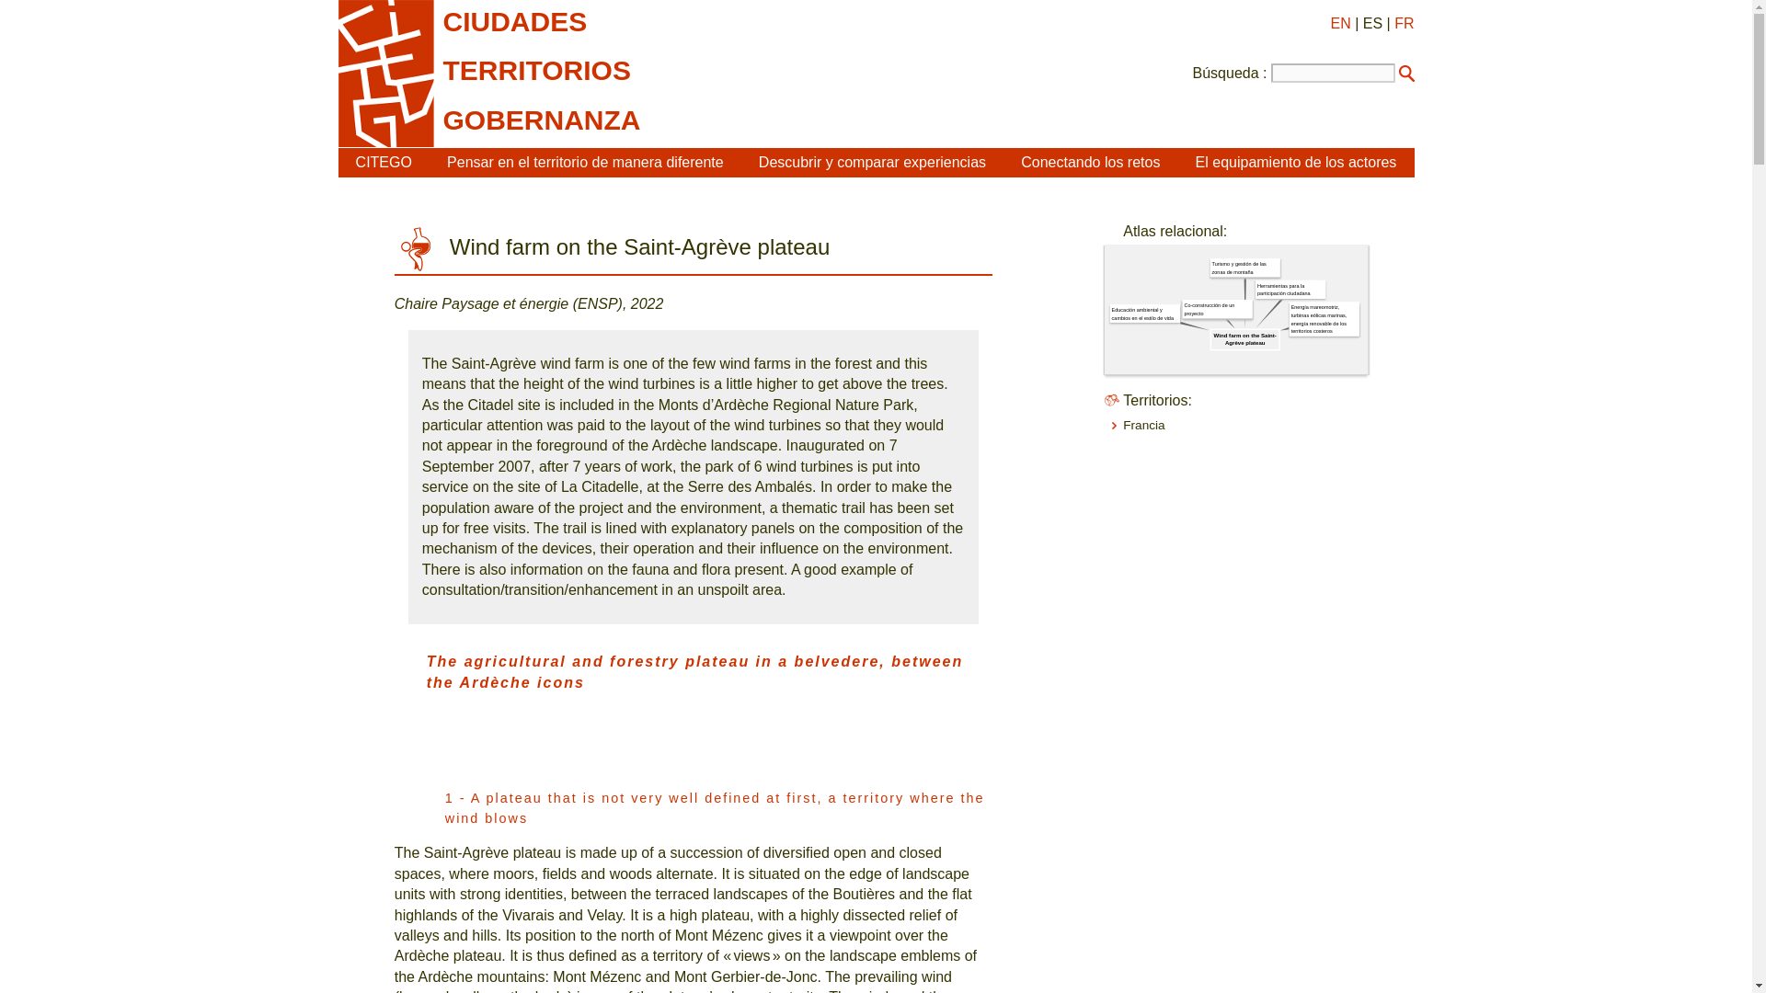 This screenshot has height=993, width=1766. What do you see at coordinates (585, 162) in the screenshot?
I see `Pensar en el territorio de manera diferente` at bounding box center [585, 162].